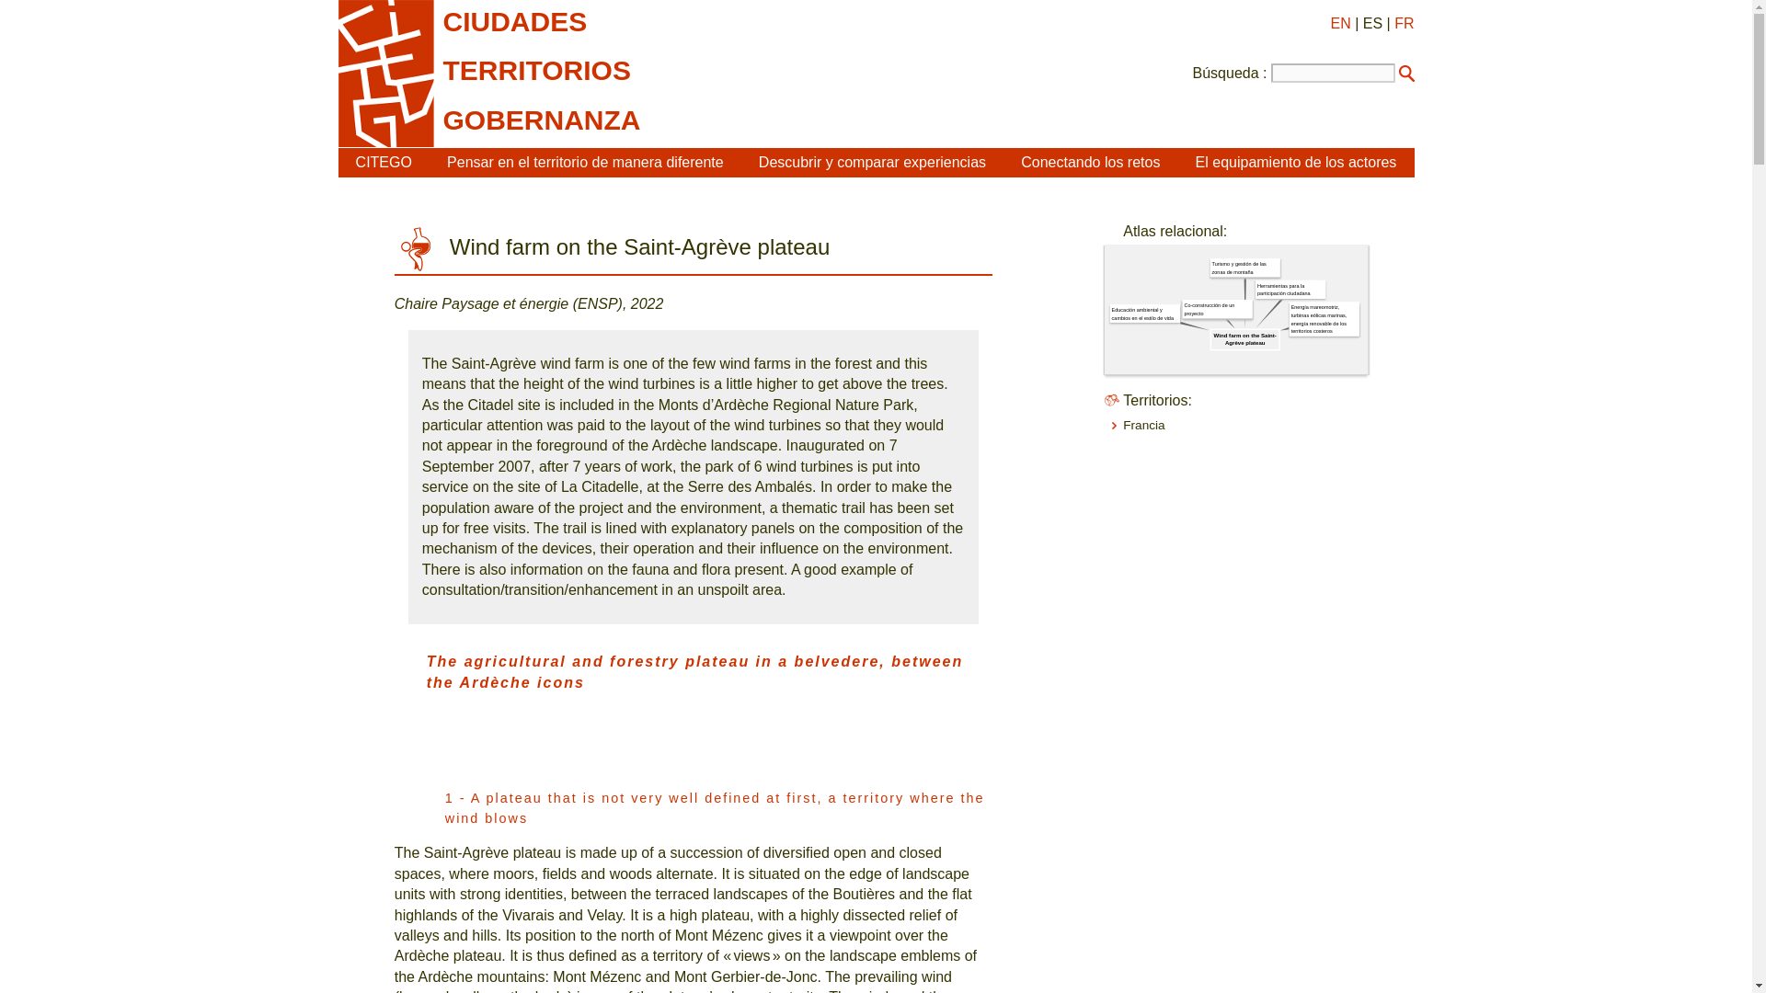 This screenshot has height=993, width=1766. What do you see at coordinates (585, 162) in the screenshot?
I see `Pensar en el territorio de manera diferente` at bounding box center [585, 162].